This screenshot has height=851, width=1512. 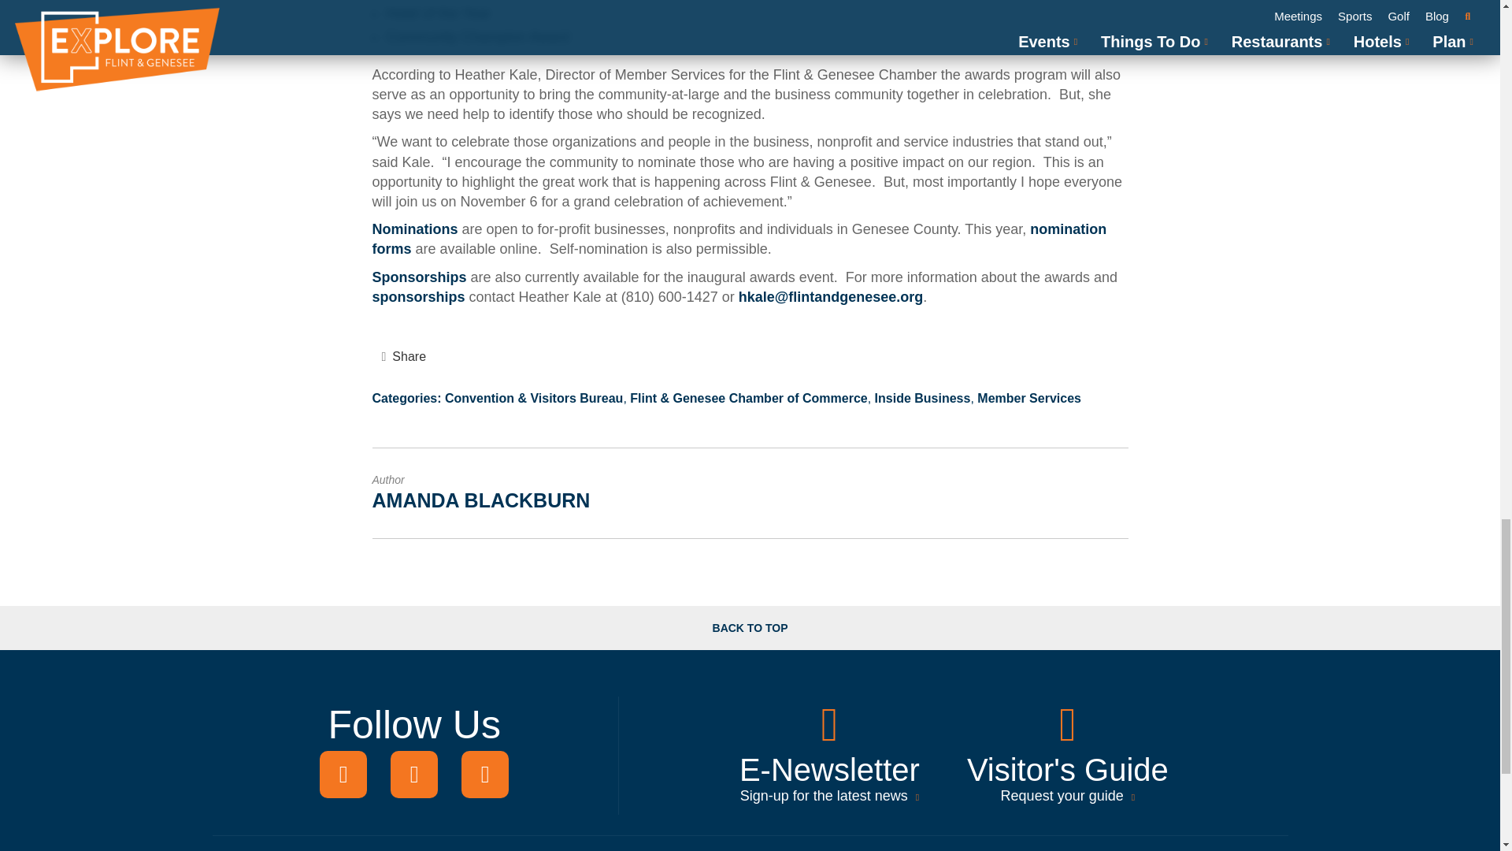 I want to click on Visit our instagram page, so click(x=414, y=774).